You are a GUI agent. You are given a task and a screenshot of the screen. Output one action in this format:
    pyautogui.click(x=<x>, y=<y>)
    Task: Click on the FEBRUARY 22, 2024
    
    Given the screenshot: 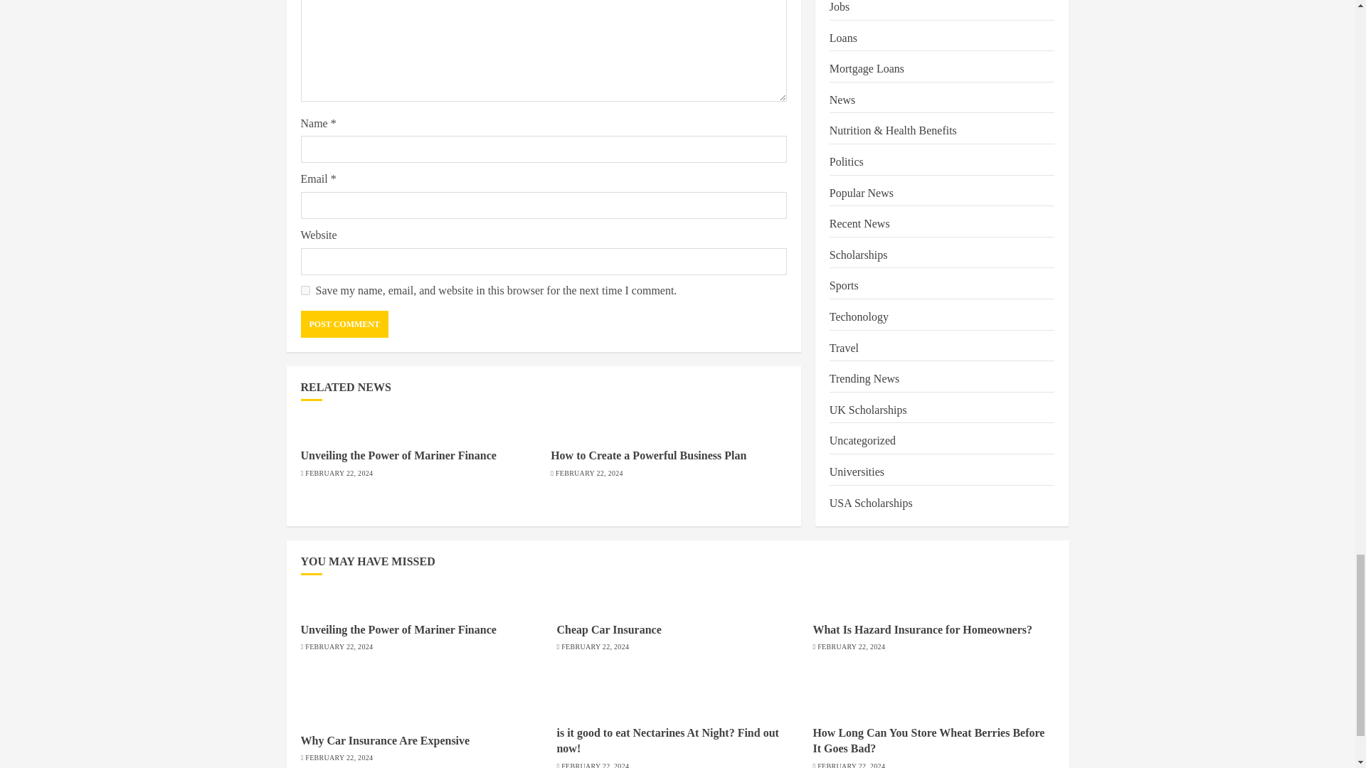 What is the action you would take?
    pyautogui.click(x=589, y=473)
    